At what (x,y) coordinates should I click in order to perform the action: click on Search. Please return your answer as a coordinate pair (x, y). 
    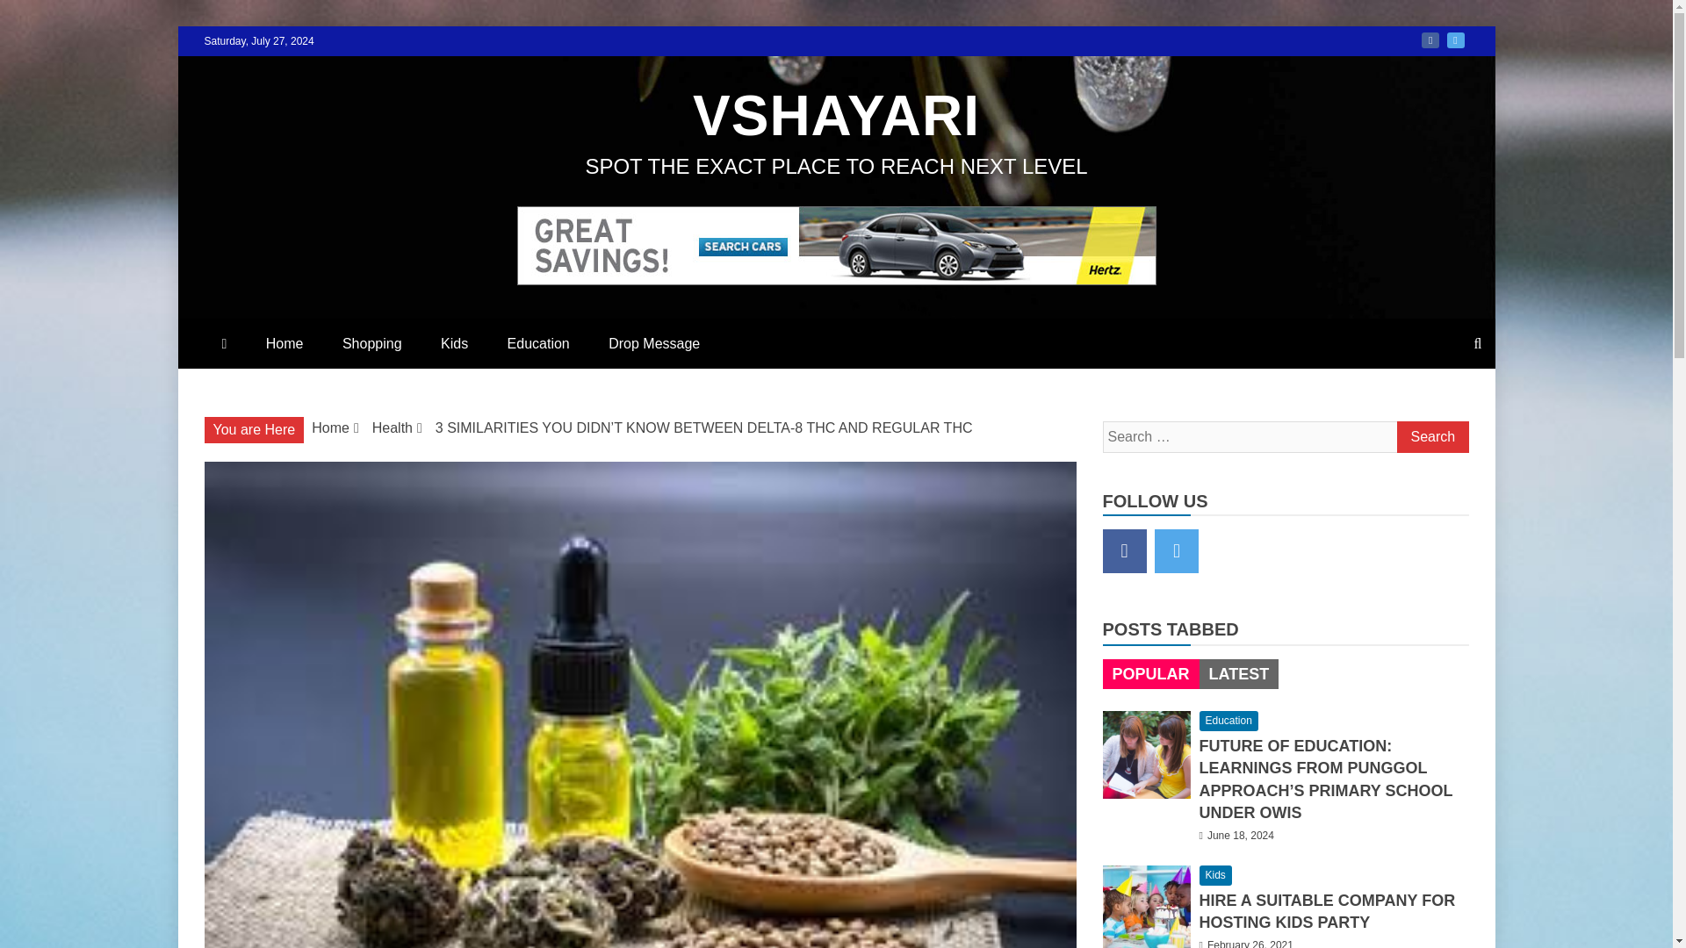
    Looking at the image, I should click on (1431, 437).